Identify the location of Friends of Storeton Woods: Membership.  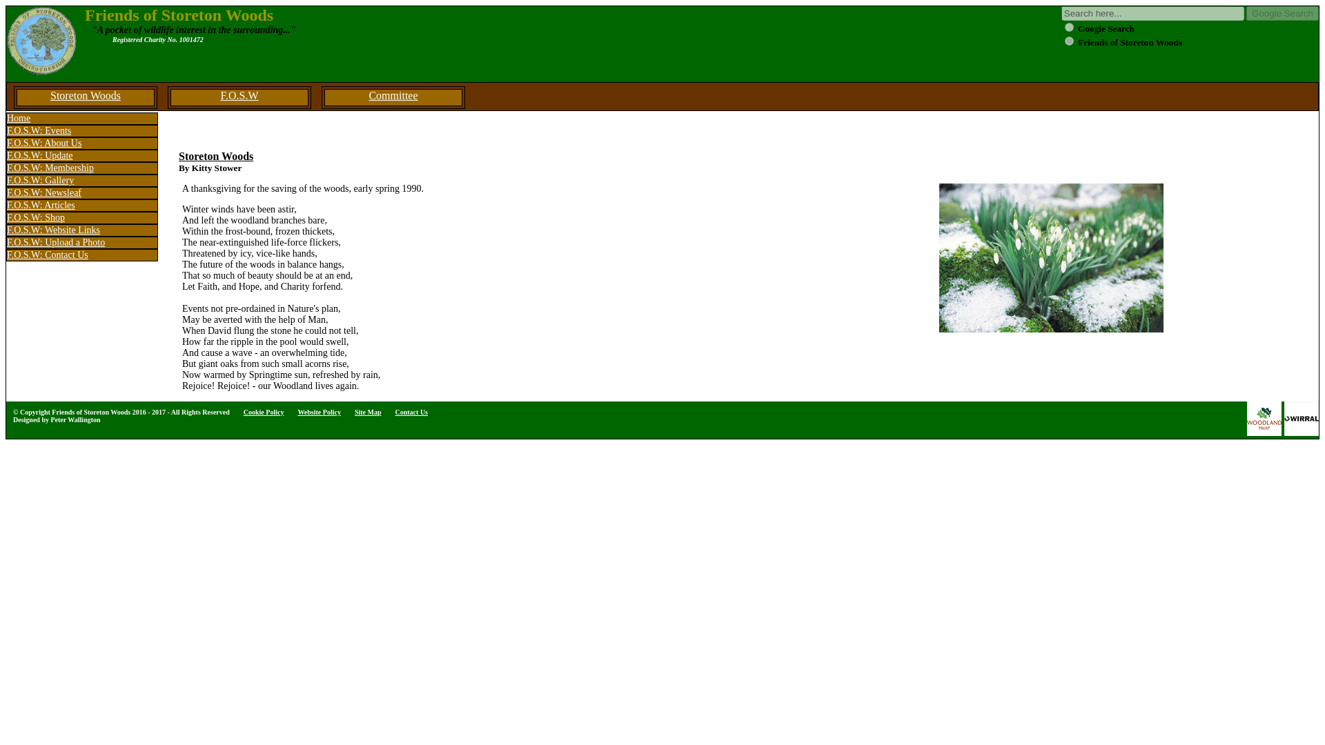
(81, 168).